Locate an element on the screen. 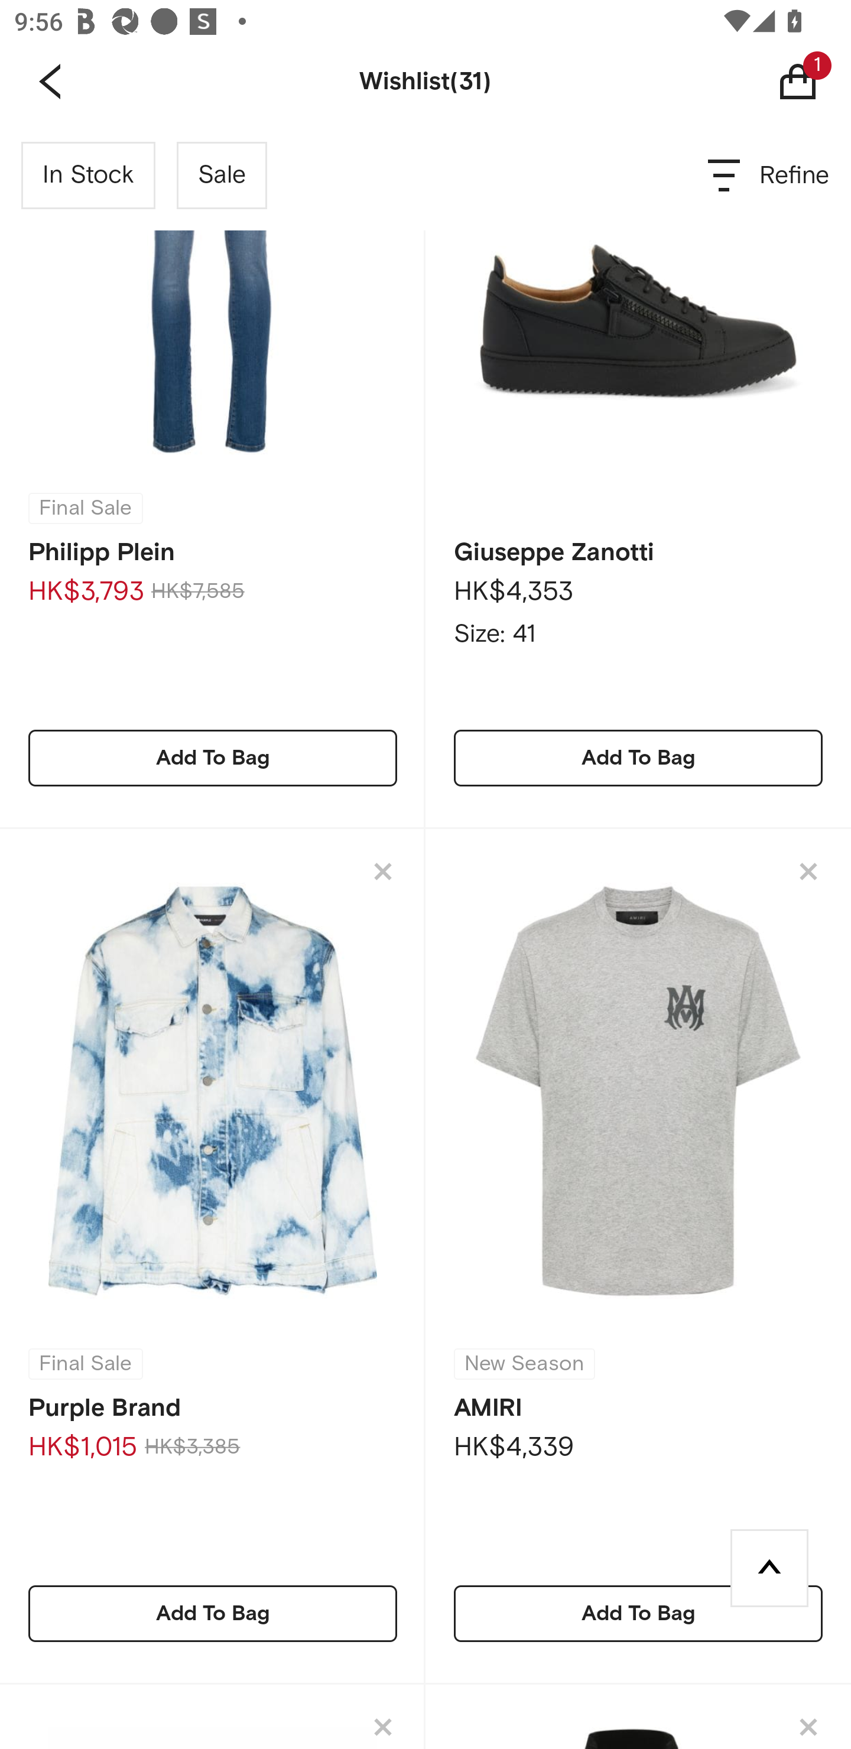 The height and width of the screenshot is (1749, 851). New Season AMIRI HK$4,339 Add To Bag is located at coordinates (638, 1256).